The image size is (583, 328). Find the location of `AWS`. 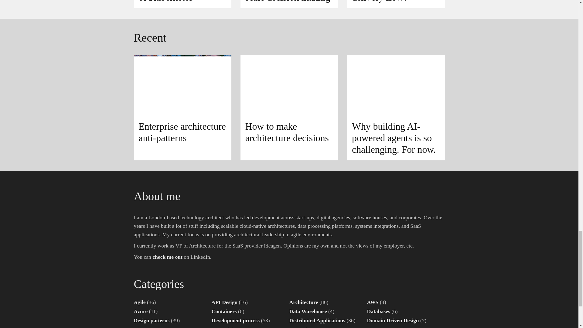

AWS is located at coordinates (372, 302).